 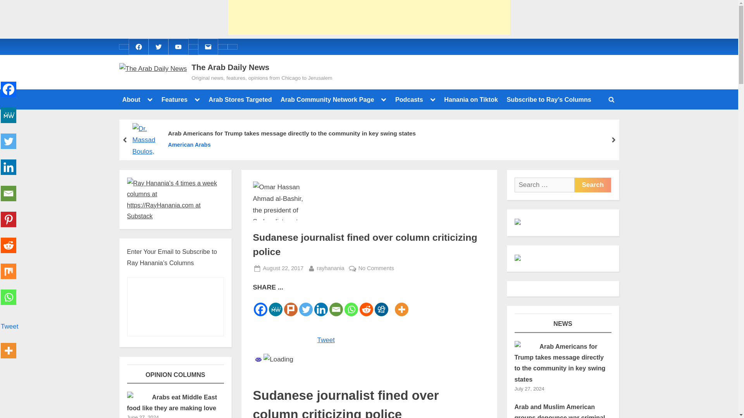 I want to click on Toggle sub-menu, so click(x=384, y=99).